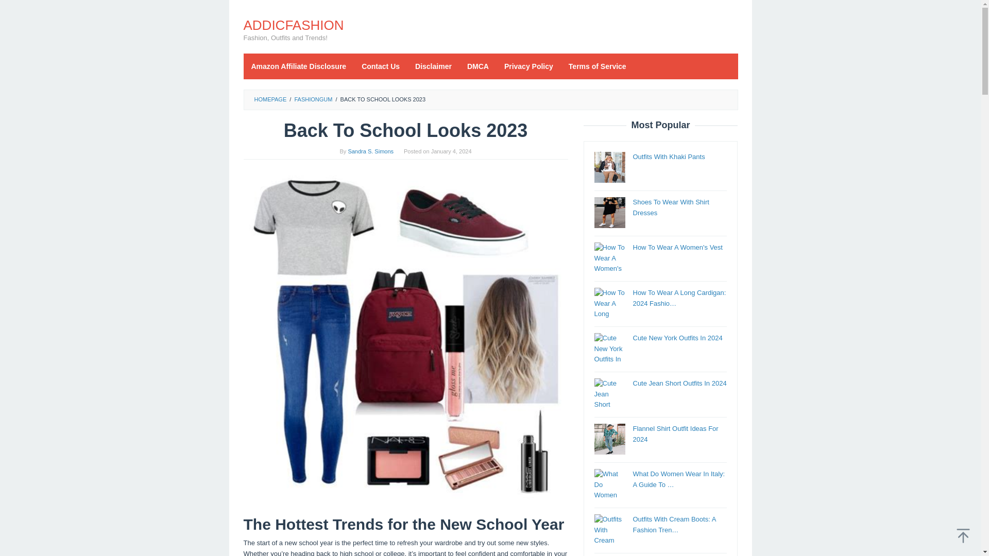  I want to click on Cute Jean Short Outfits In 2024, so click(679, 383).